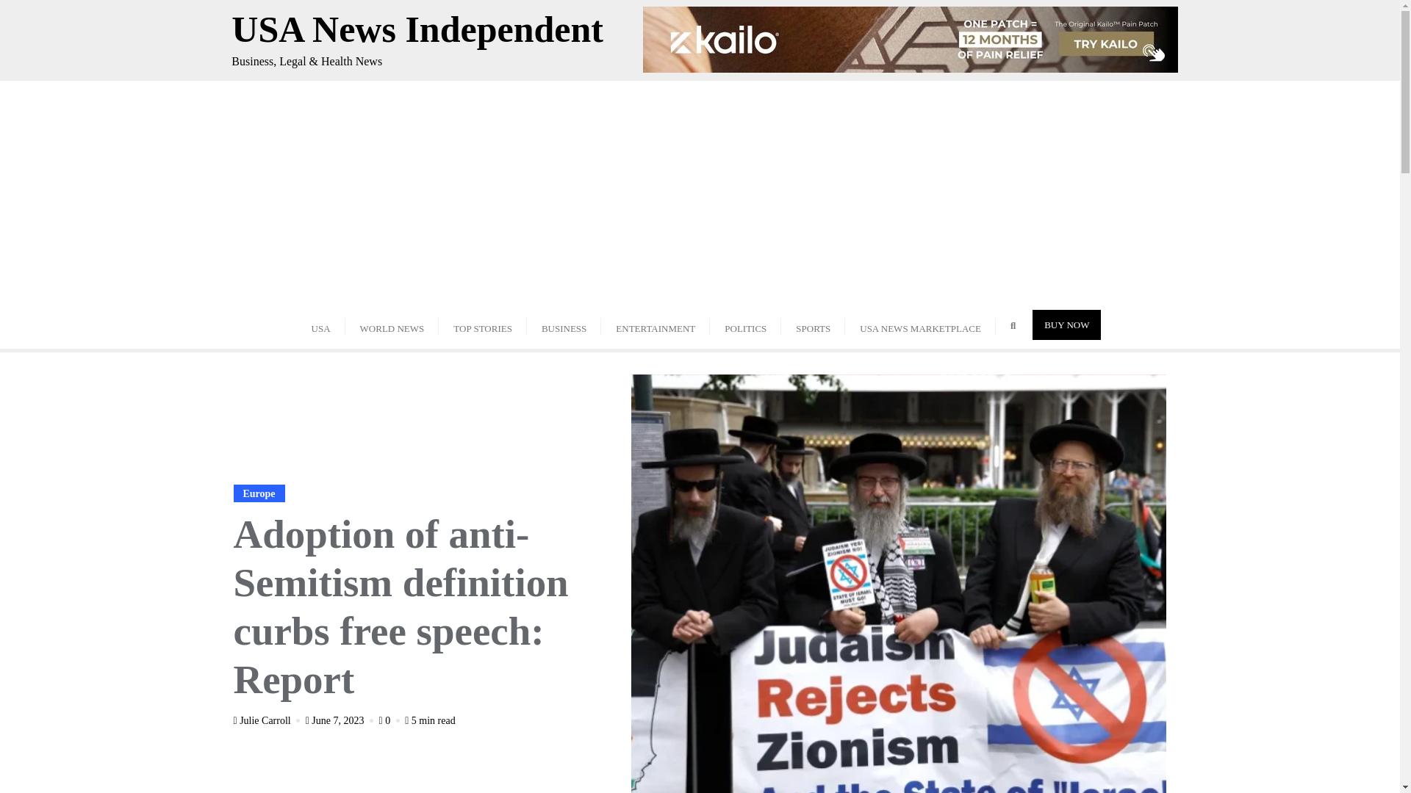 The image size is (1411, 793). What do you see at coordinates (563, 325) in the screenshot?
I see `BUSINESS` at bounding box center [563, 325].